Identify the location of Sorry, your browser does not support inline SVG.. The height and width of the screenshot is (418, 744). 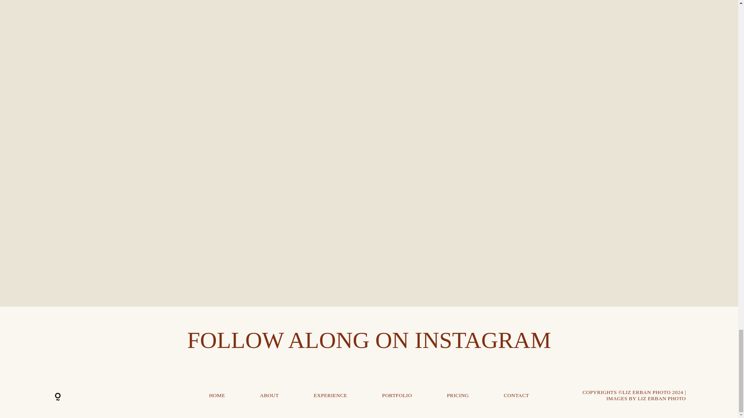
(57, 397).